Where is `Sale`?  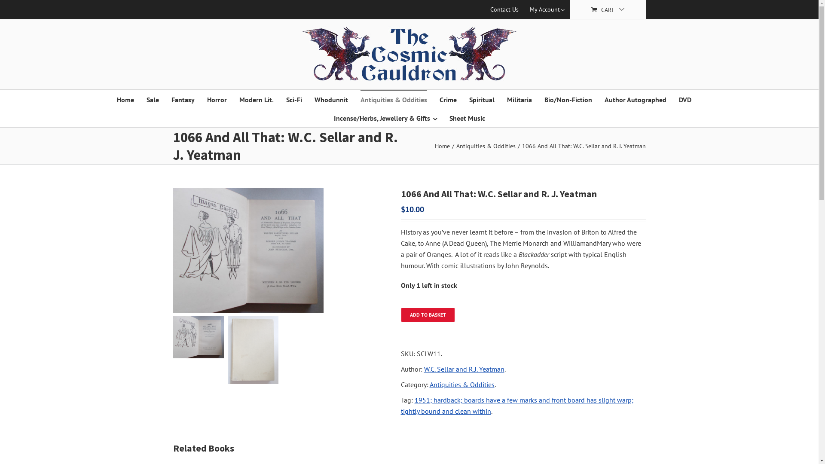 Sale is located at coordinates (152, 99).